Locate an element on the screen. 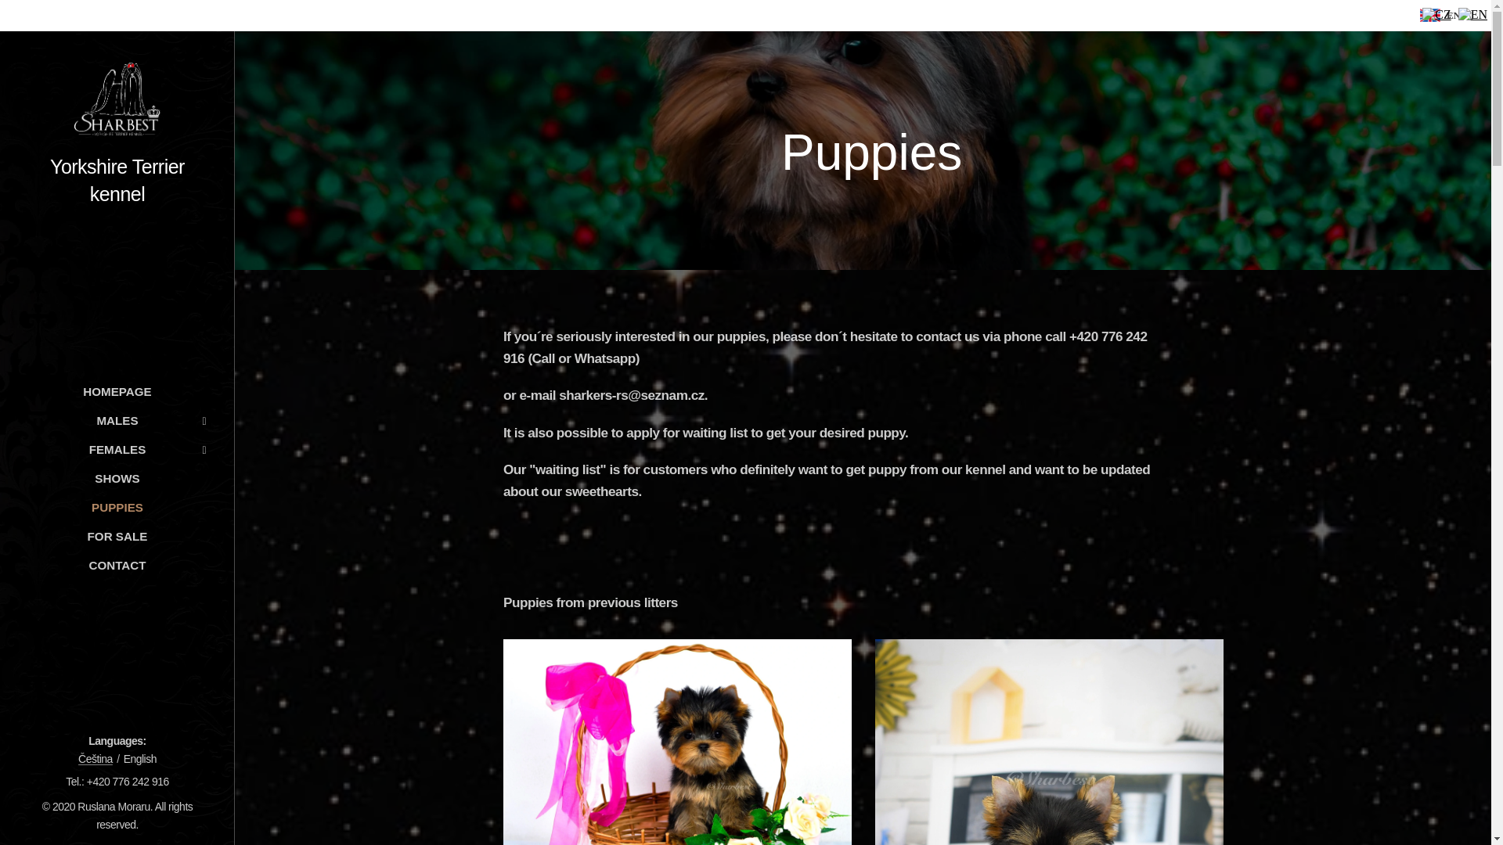  CONTACT is located at coordinates (117, 565).